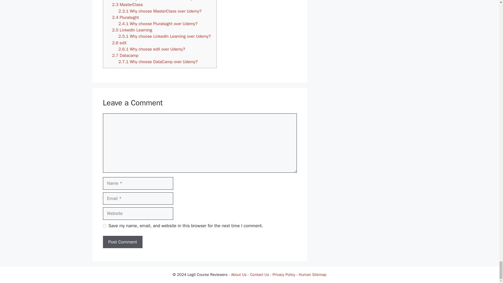  I want to click on 2.5.1 Why choose LinkedIn Learning over Udemy?, so click(165, 36).